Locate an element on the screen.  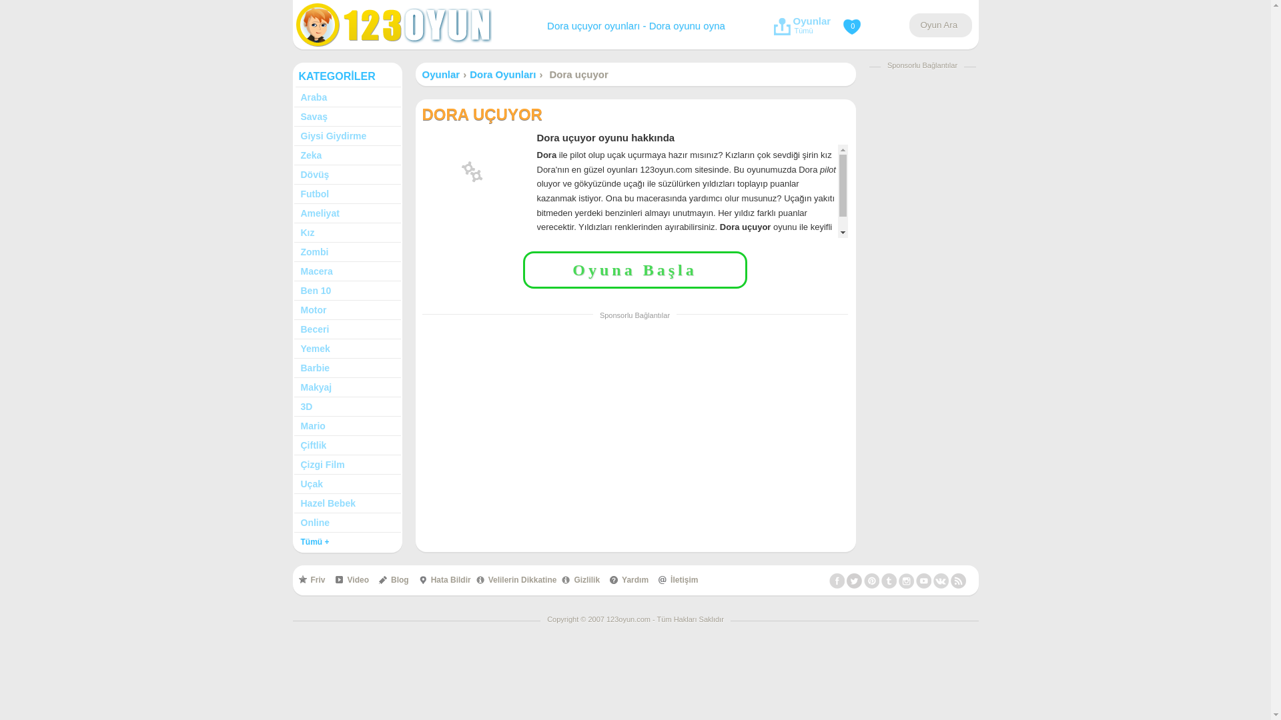
Makyaj is located at coordinates (347, 388).